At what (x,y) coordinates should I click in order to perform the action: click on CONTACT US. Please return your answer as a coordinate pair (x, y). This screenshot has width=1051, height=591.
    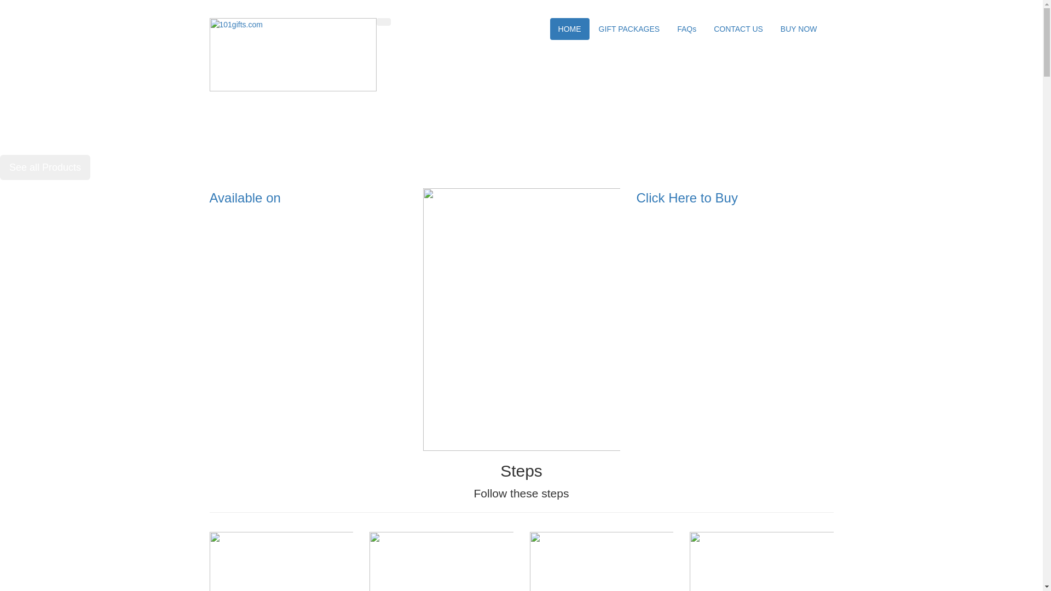
    Looking at the image, I should click on (738, 29).